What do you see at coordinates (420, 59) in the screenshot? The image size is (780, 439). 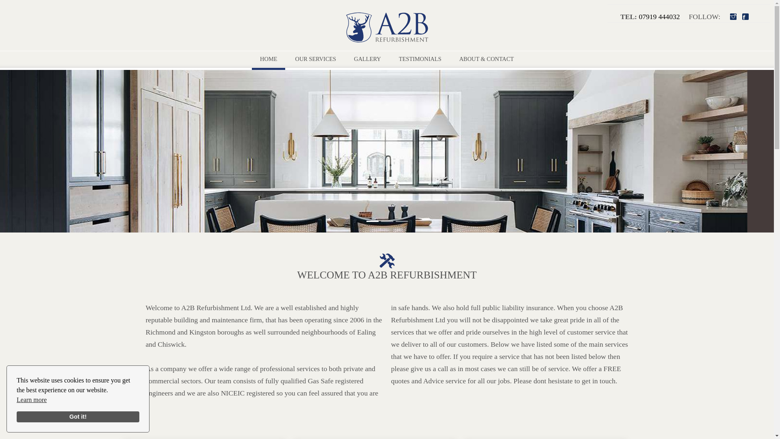 I see `TESTIMONIALS` at bounding box center [420, 59].